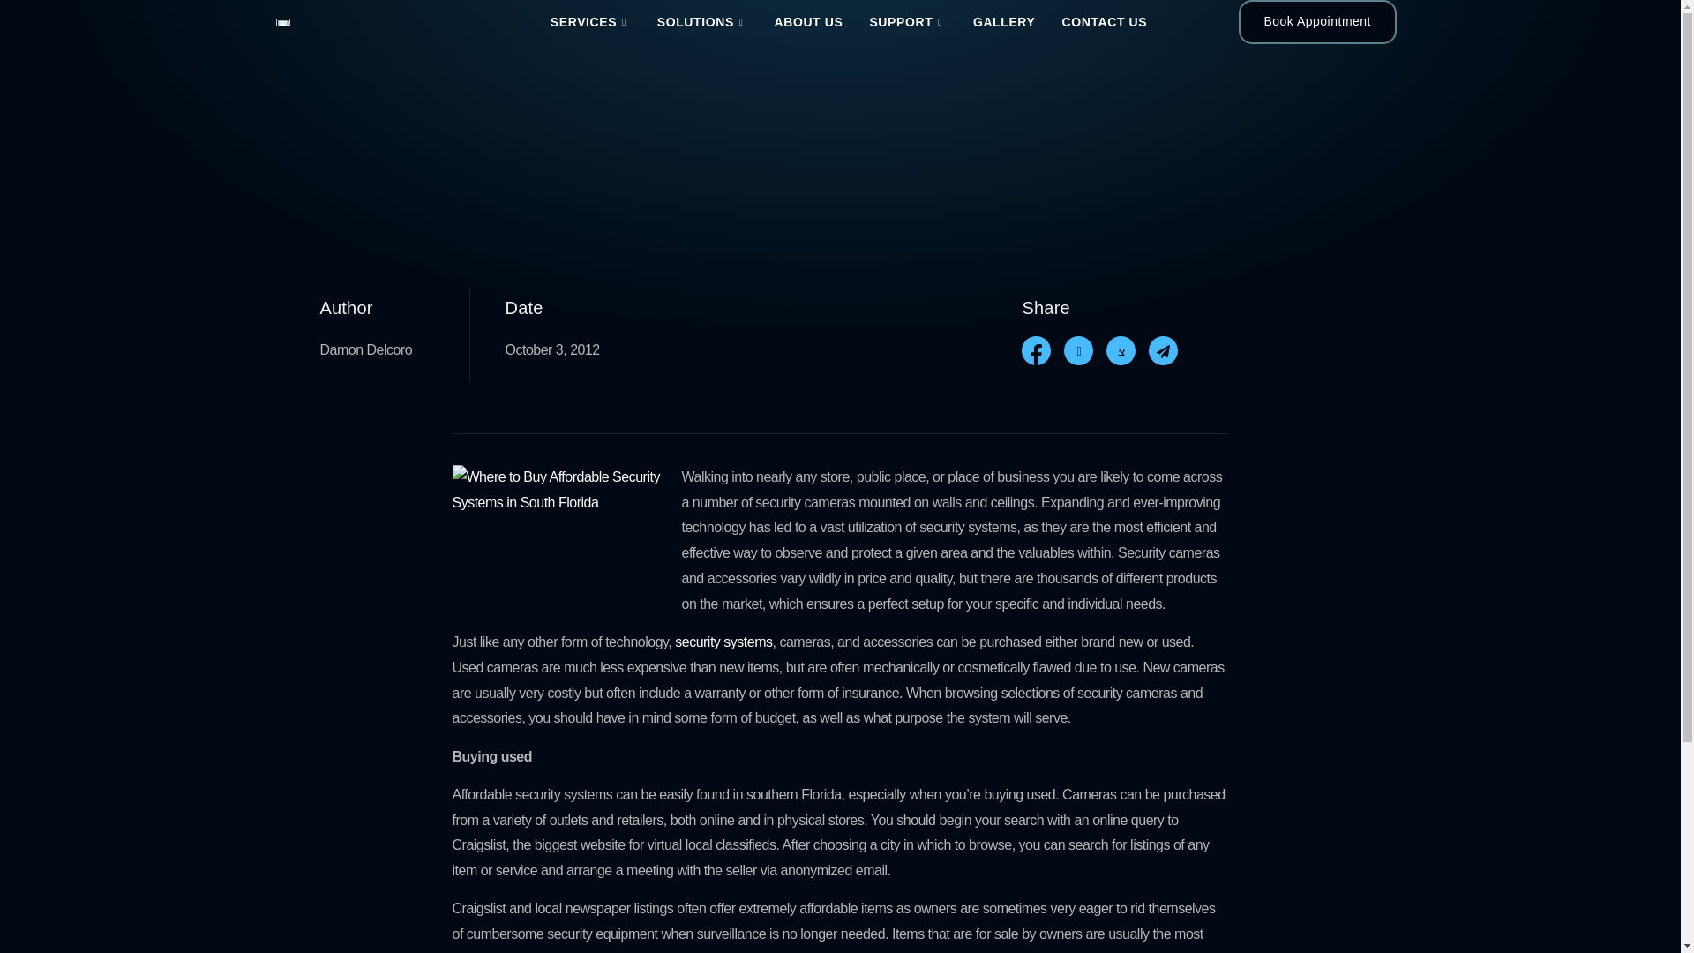  What do you see at coordinates (702, 21) in the screenshot?
I see `SOLUTIONS` at bounding box center [702, 21].